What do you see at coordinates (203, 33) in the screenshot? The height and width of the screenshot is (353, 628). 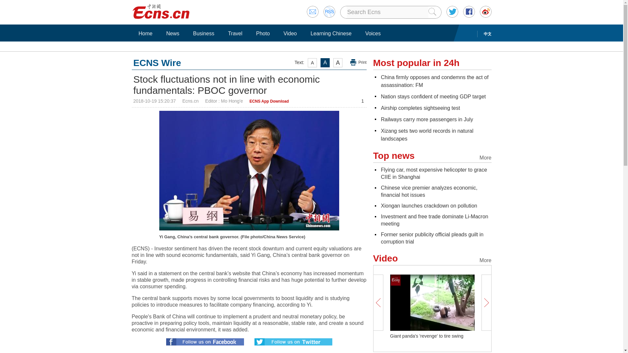 I see `Business` at bounding box center [203, 33].